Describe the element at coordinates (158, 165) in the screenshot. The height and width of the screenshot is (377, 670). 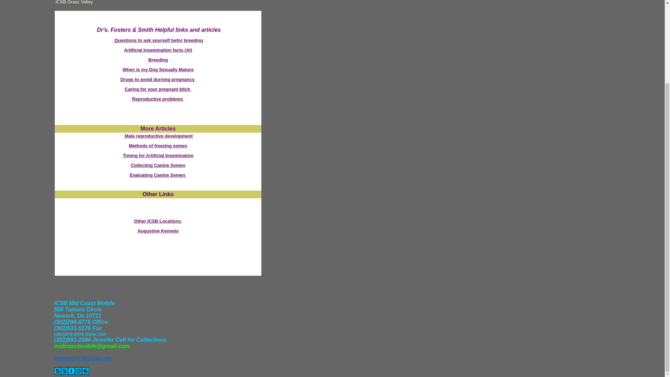
I see `Collecting canine semen` at that location.